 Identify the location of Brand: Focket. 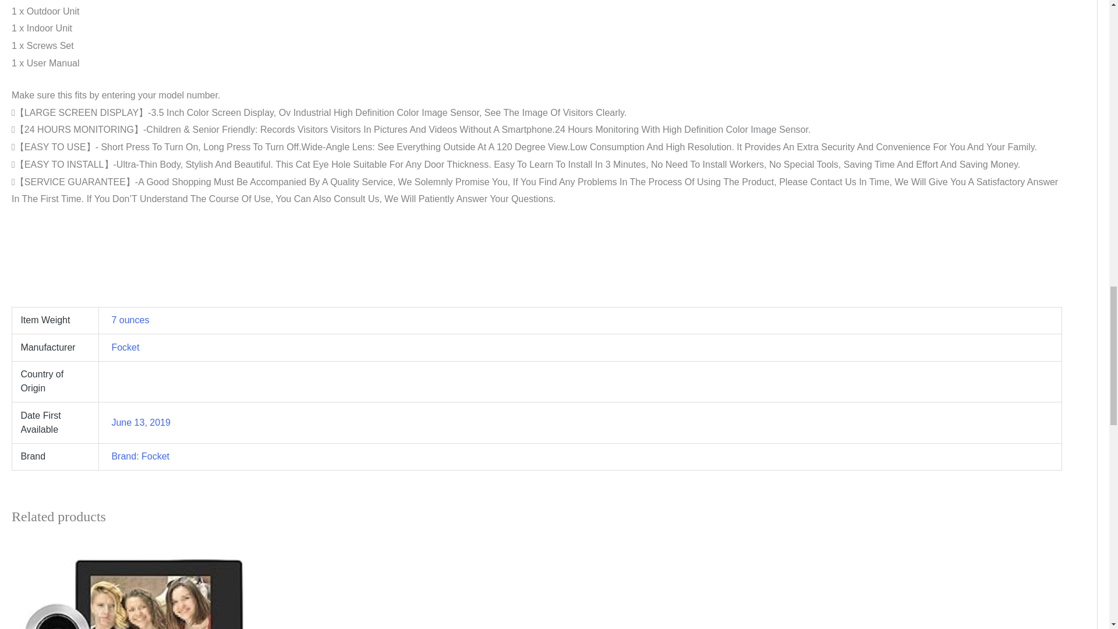
(140, 456).